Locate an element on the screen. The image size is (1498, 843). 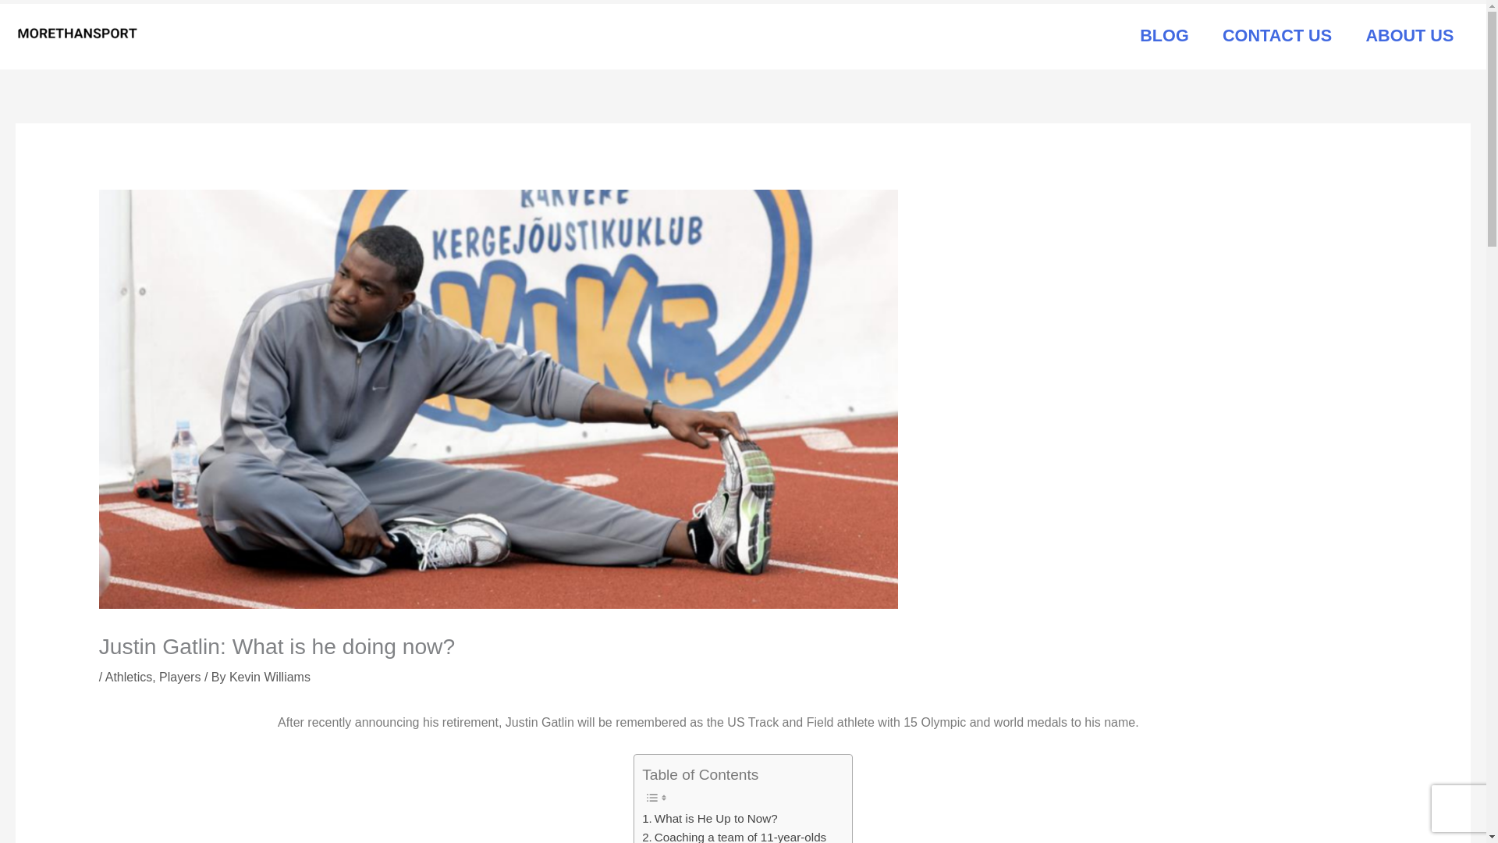
Players is located at coordinates (179, 676).